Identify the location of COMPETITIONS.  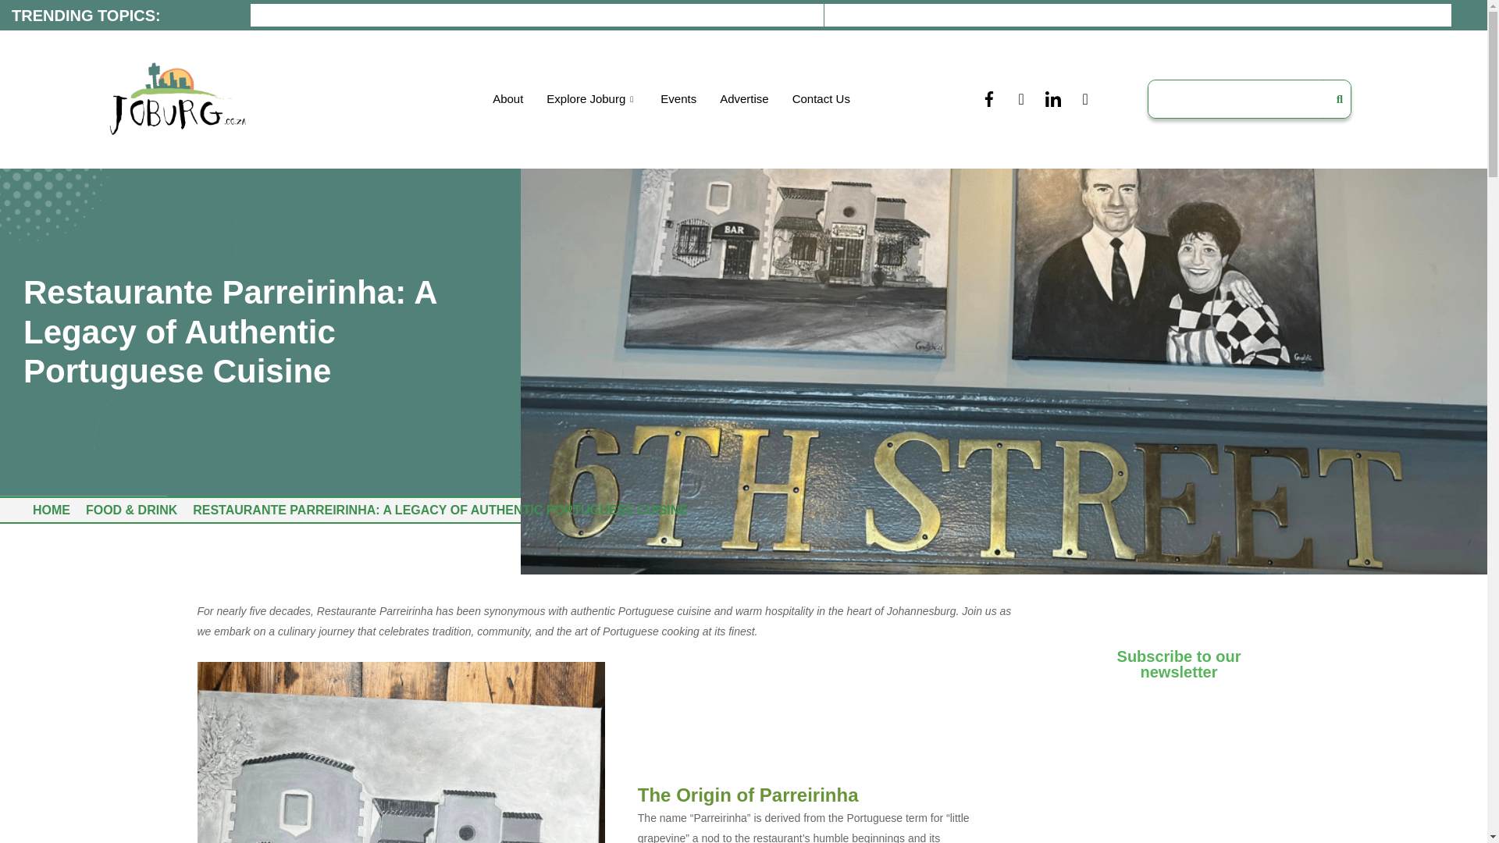
(1176, 15).